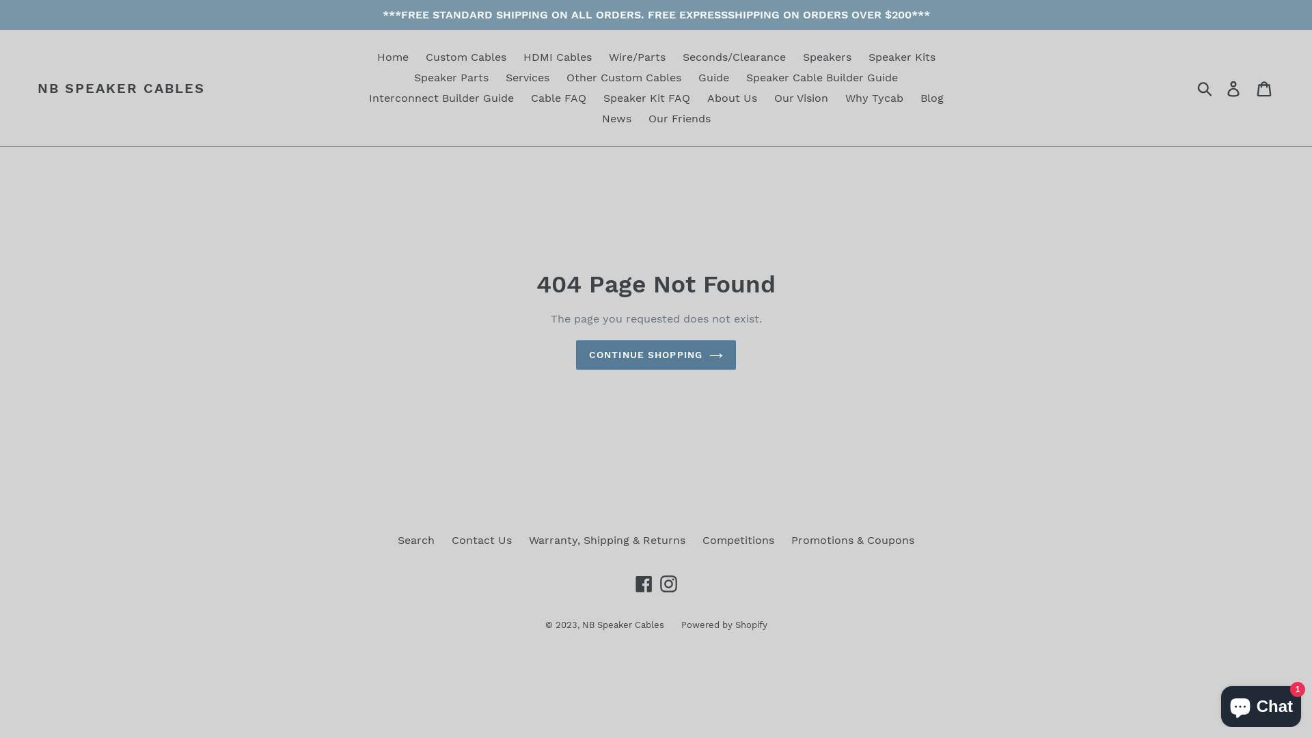 The width and height of the screenshot is (1312, 738). What do you see at coordinates (738, 540) in the screenshot?
I see `Competitions` at bounding box center [738, 540].